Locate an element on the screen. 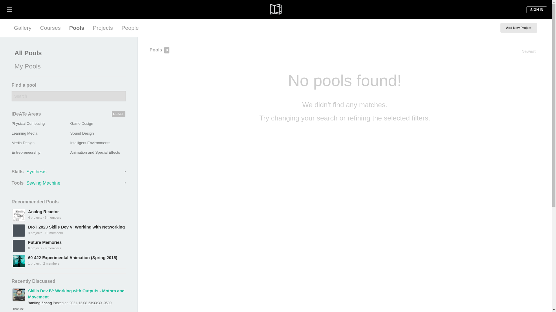 The height and width of the screenshot is (312, 556). RESET is located at coordinates (118, 114).